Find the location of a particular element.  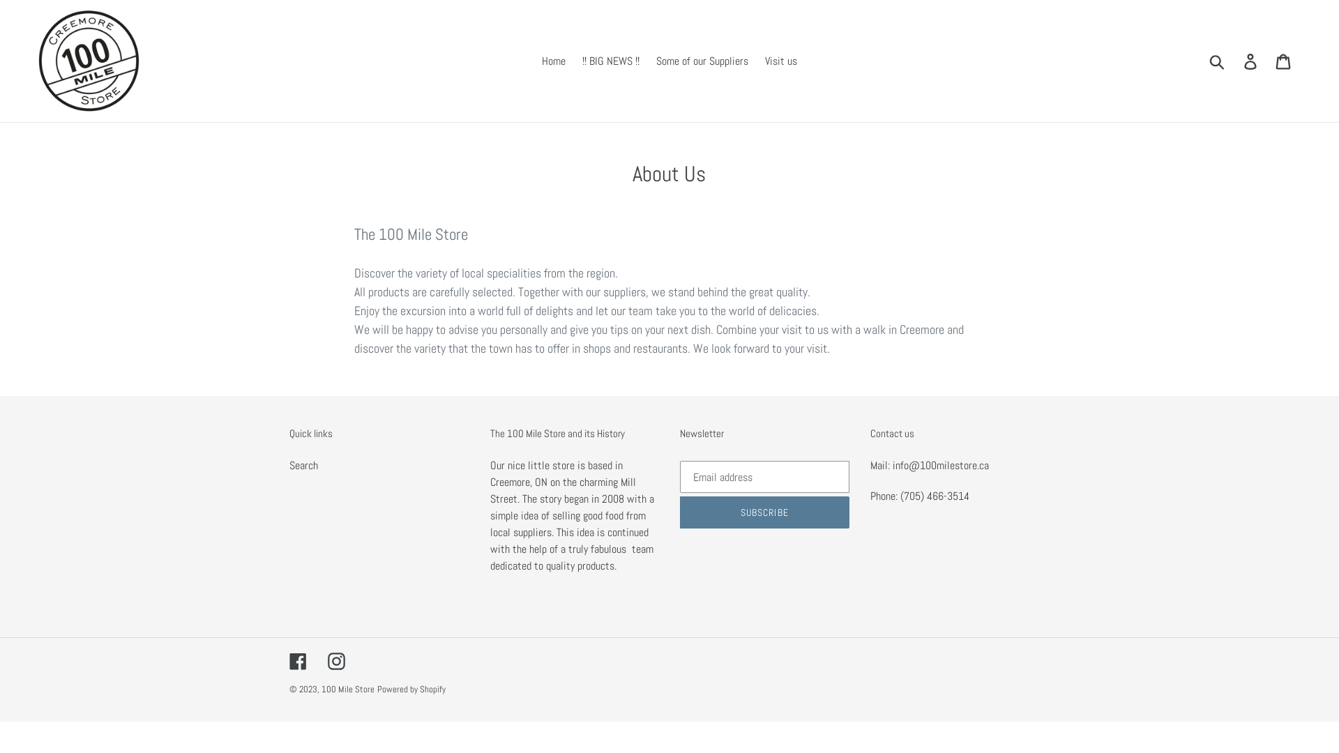

Submit is located at coordinates (1218, 61).